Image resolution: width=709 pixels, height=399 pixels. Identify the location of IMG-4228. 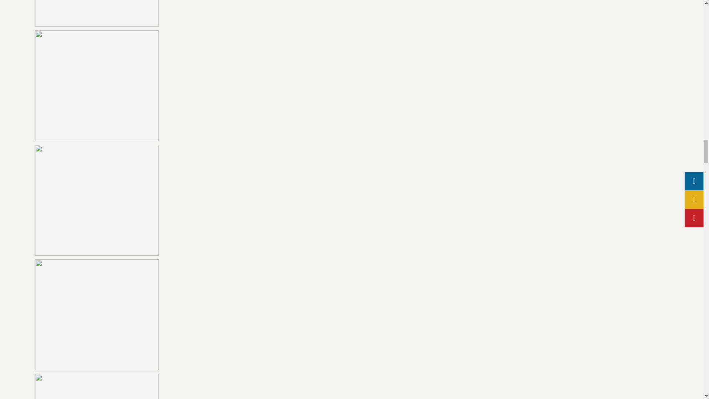
(97, 86).